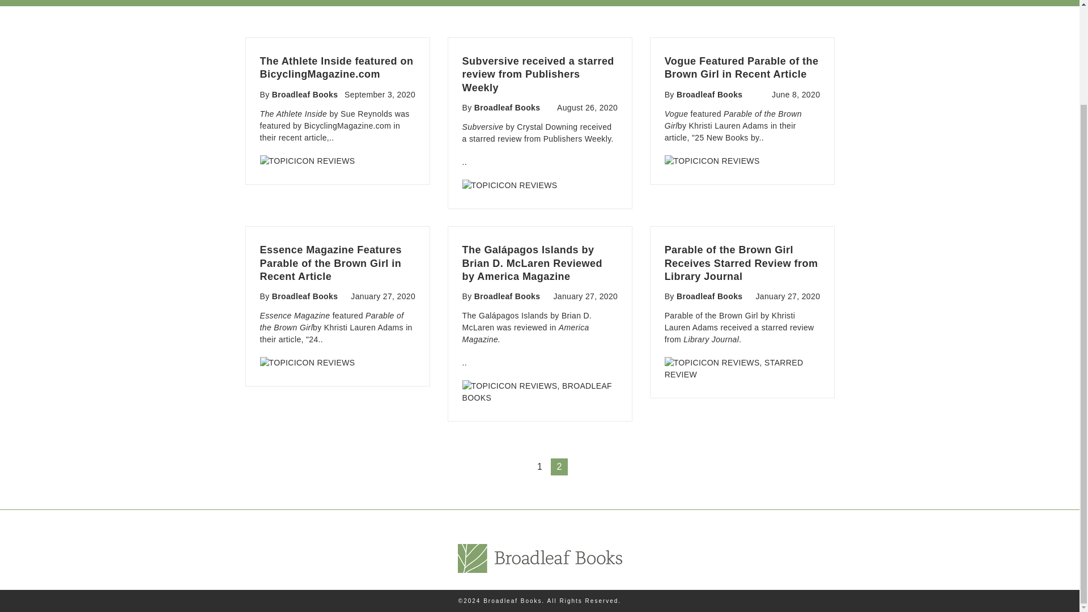 The height and width of the screenshot is (612, 1088). I want to click on REVIEWS, so click(538, 385).